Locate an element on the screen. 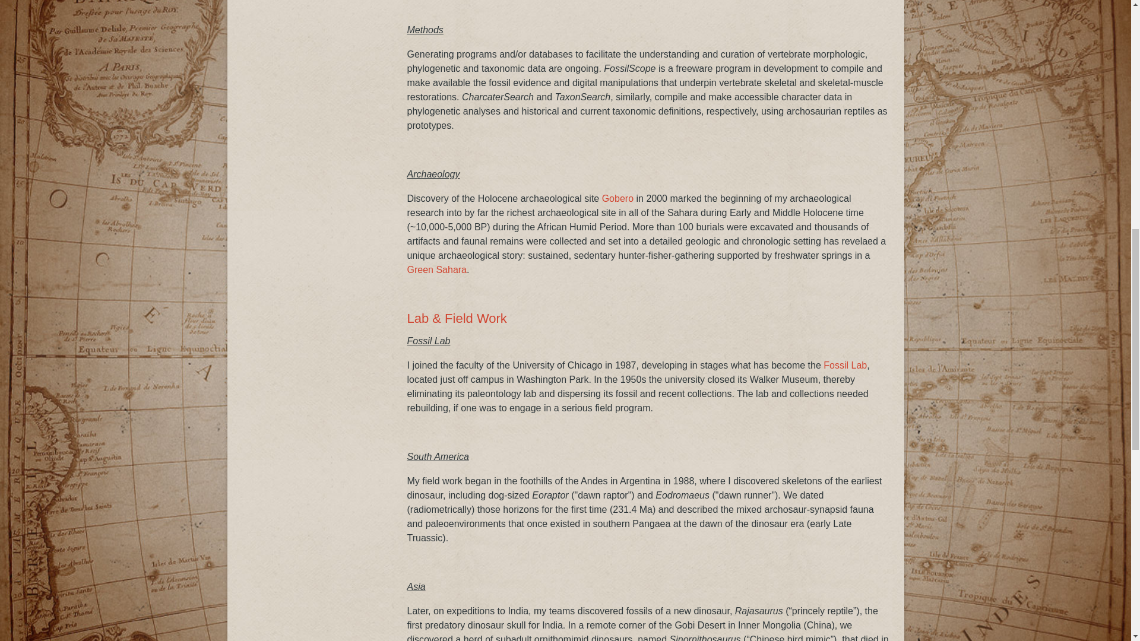 The height and width of the screenshot is (641, 1140). Green Sahara is located at coordinates (437, 269).